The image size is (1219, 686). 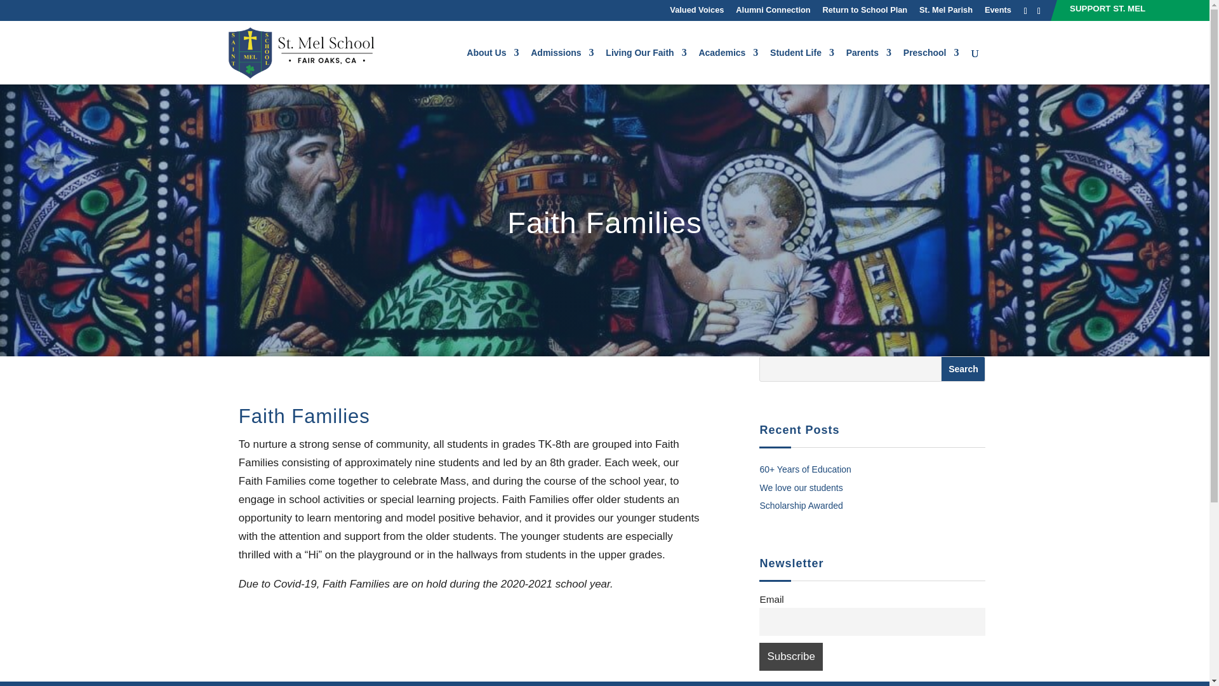 I want to click on Living Our Faith, so click(x=646, y=66).